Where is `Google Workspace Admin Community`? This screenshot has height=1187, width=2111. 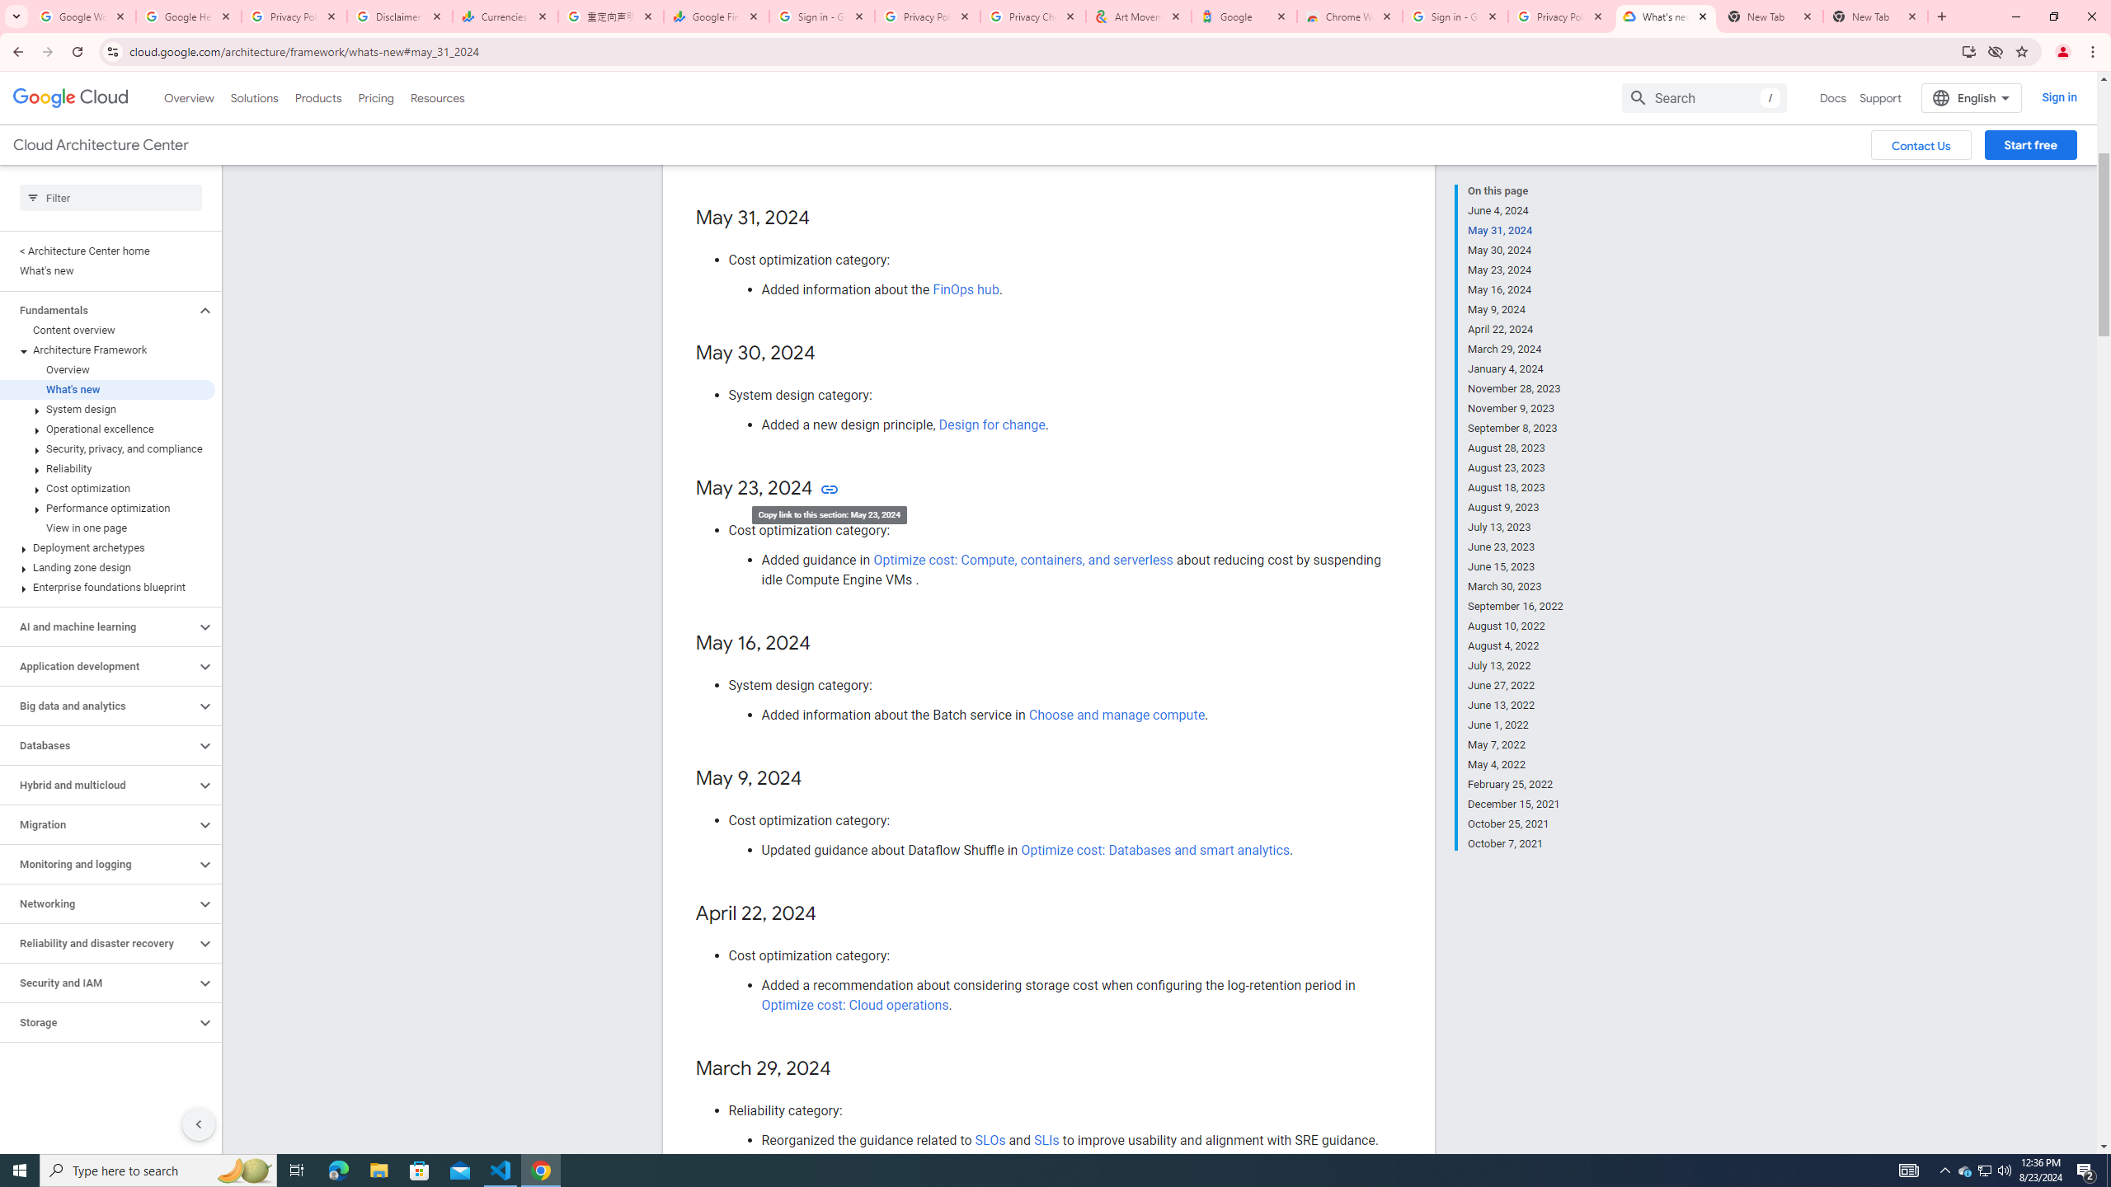 Google Workspace Admin Community is located at coordinates (83, 16).